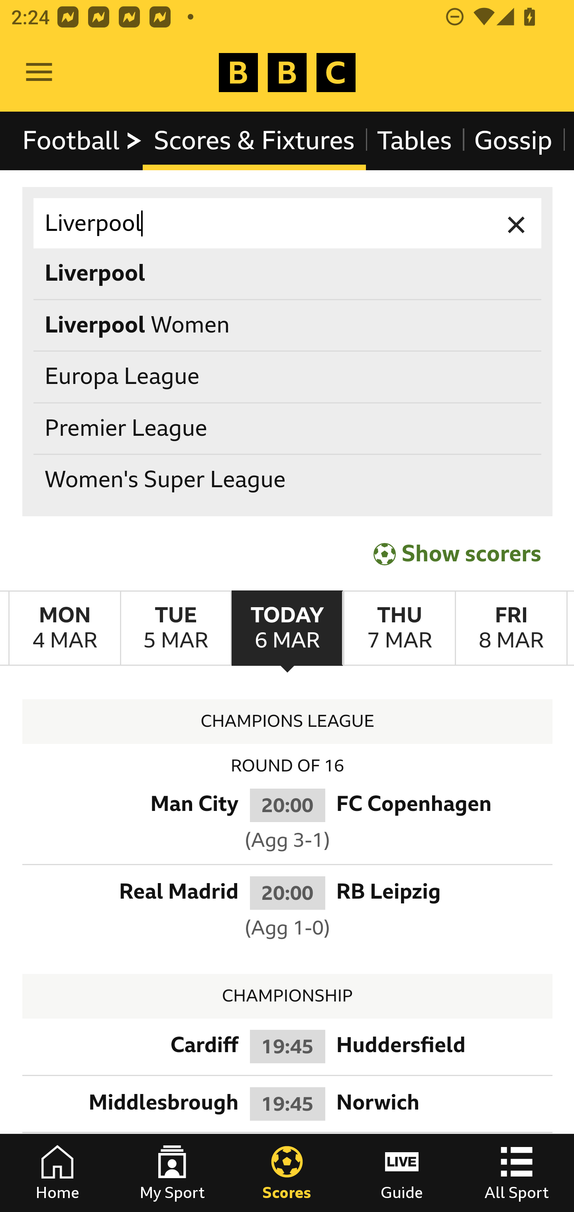 Image resolution: width=574 pixels, height=1212 pixels. What do you see at coordinates (83, 140) in the screenshot?
I see `Football ` at bounding box center [83, 140].